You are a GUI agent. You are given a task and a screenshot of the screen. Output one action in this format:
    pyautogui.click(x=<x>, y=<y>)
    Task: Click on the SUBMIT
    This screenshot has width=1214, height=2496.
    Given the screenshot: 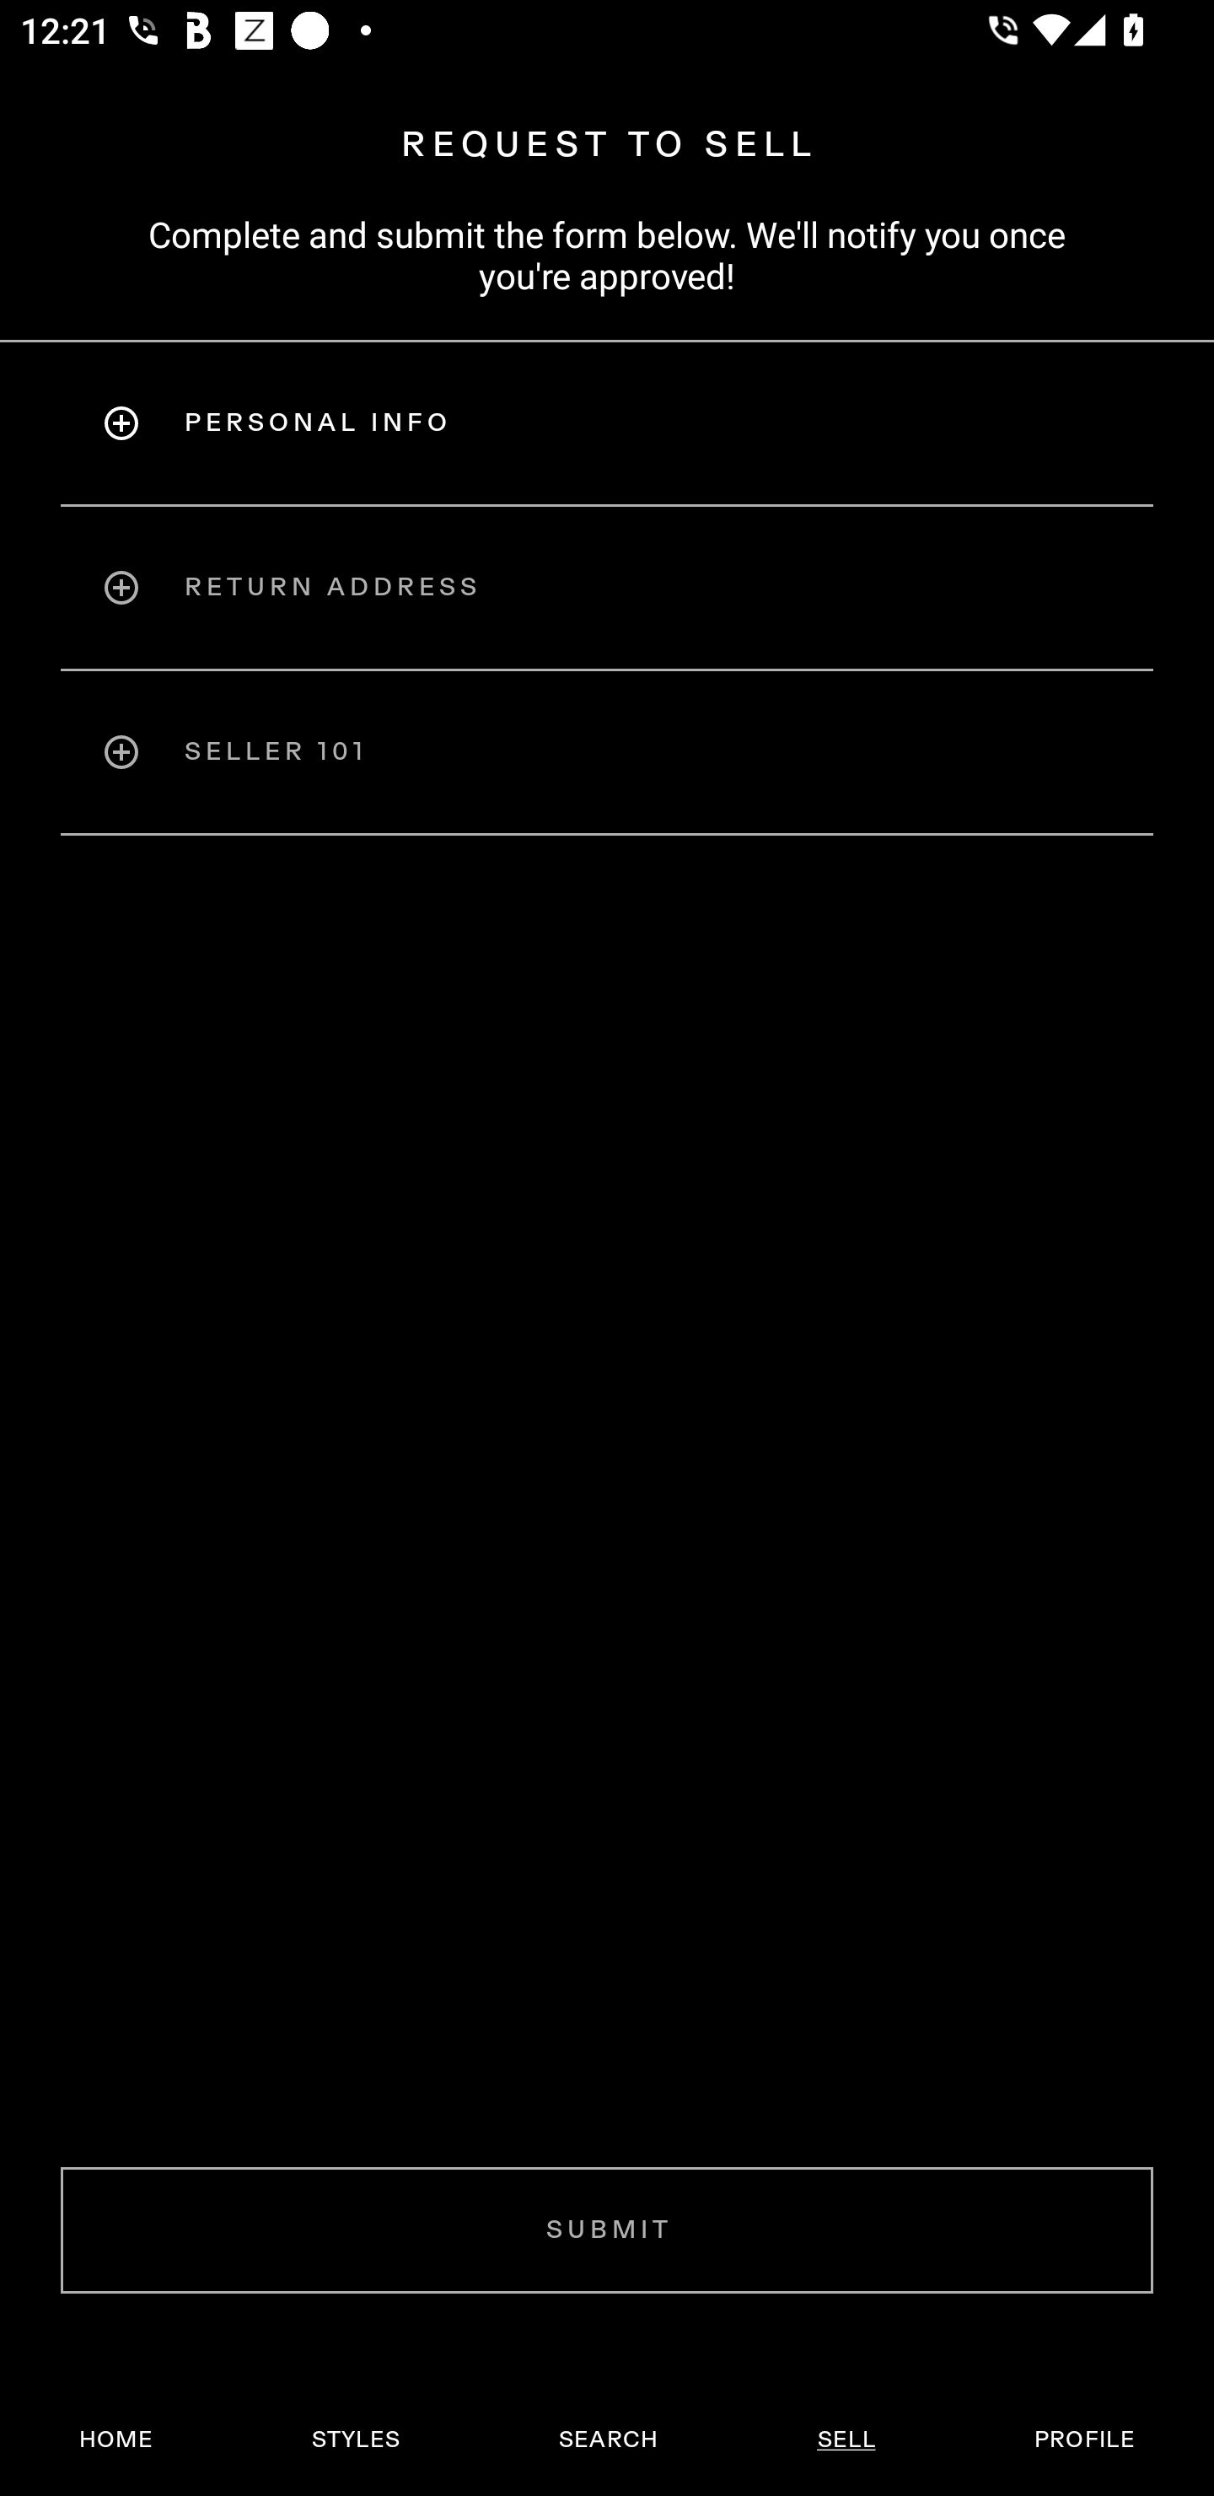 What is the action you would take?
    pyautogui.click(x=607, y=2230)
    